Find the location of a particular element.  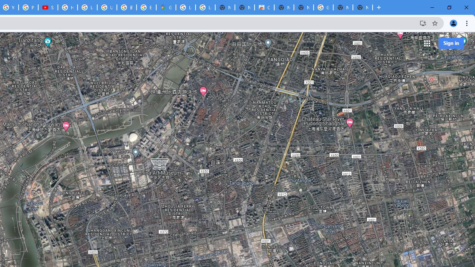

Chrome Web Store is located at coordinates (264, 7).